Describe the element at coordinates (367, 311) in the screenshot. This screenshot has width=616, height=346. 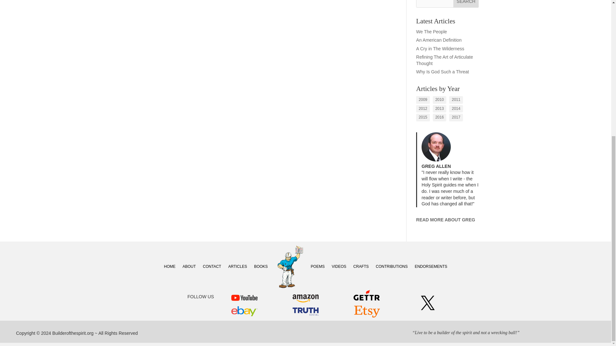
I see `ets` at that location.